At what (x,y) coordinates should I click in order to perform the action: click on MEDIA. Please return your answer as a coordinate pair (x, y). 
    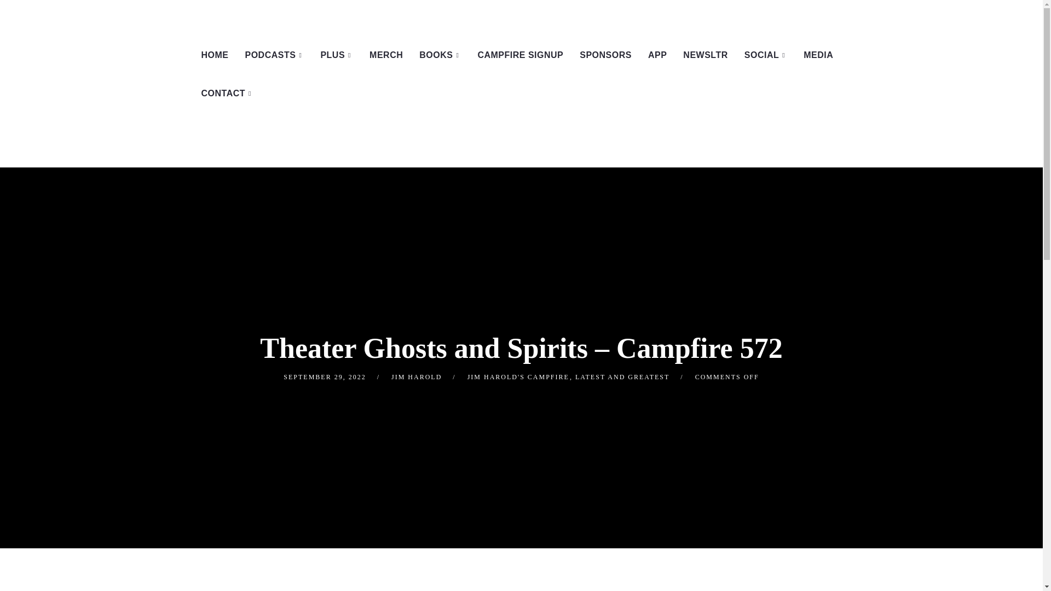
    Looking at the image, I should click on (818, 55).